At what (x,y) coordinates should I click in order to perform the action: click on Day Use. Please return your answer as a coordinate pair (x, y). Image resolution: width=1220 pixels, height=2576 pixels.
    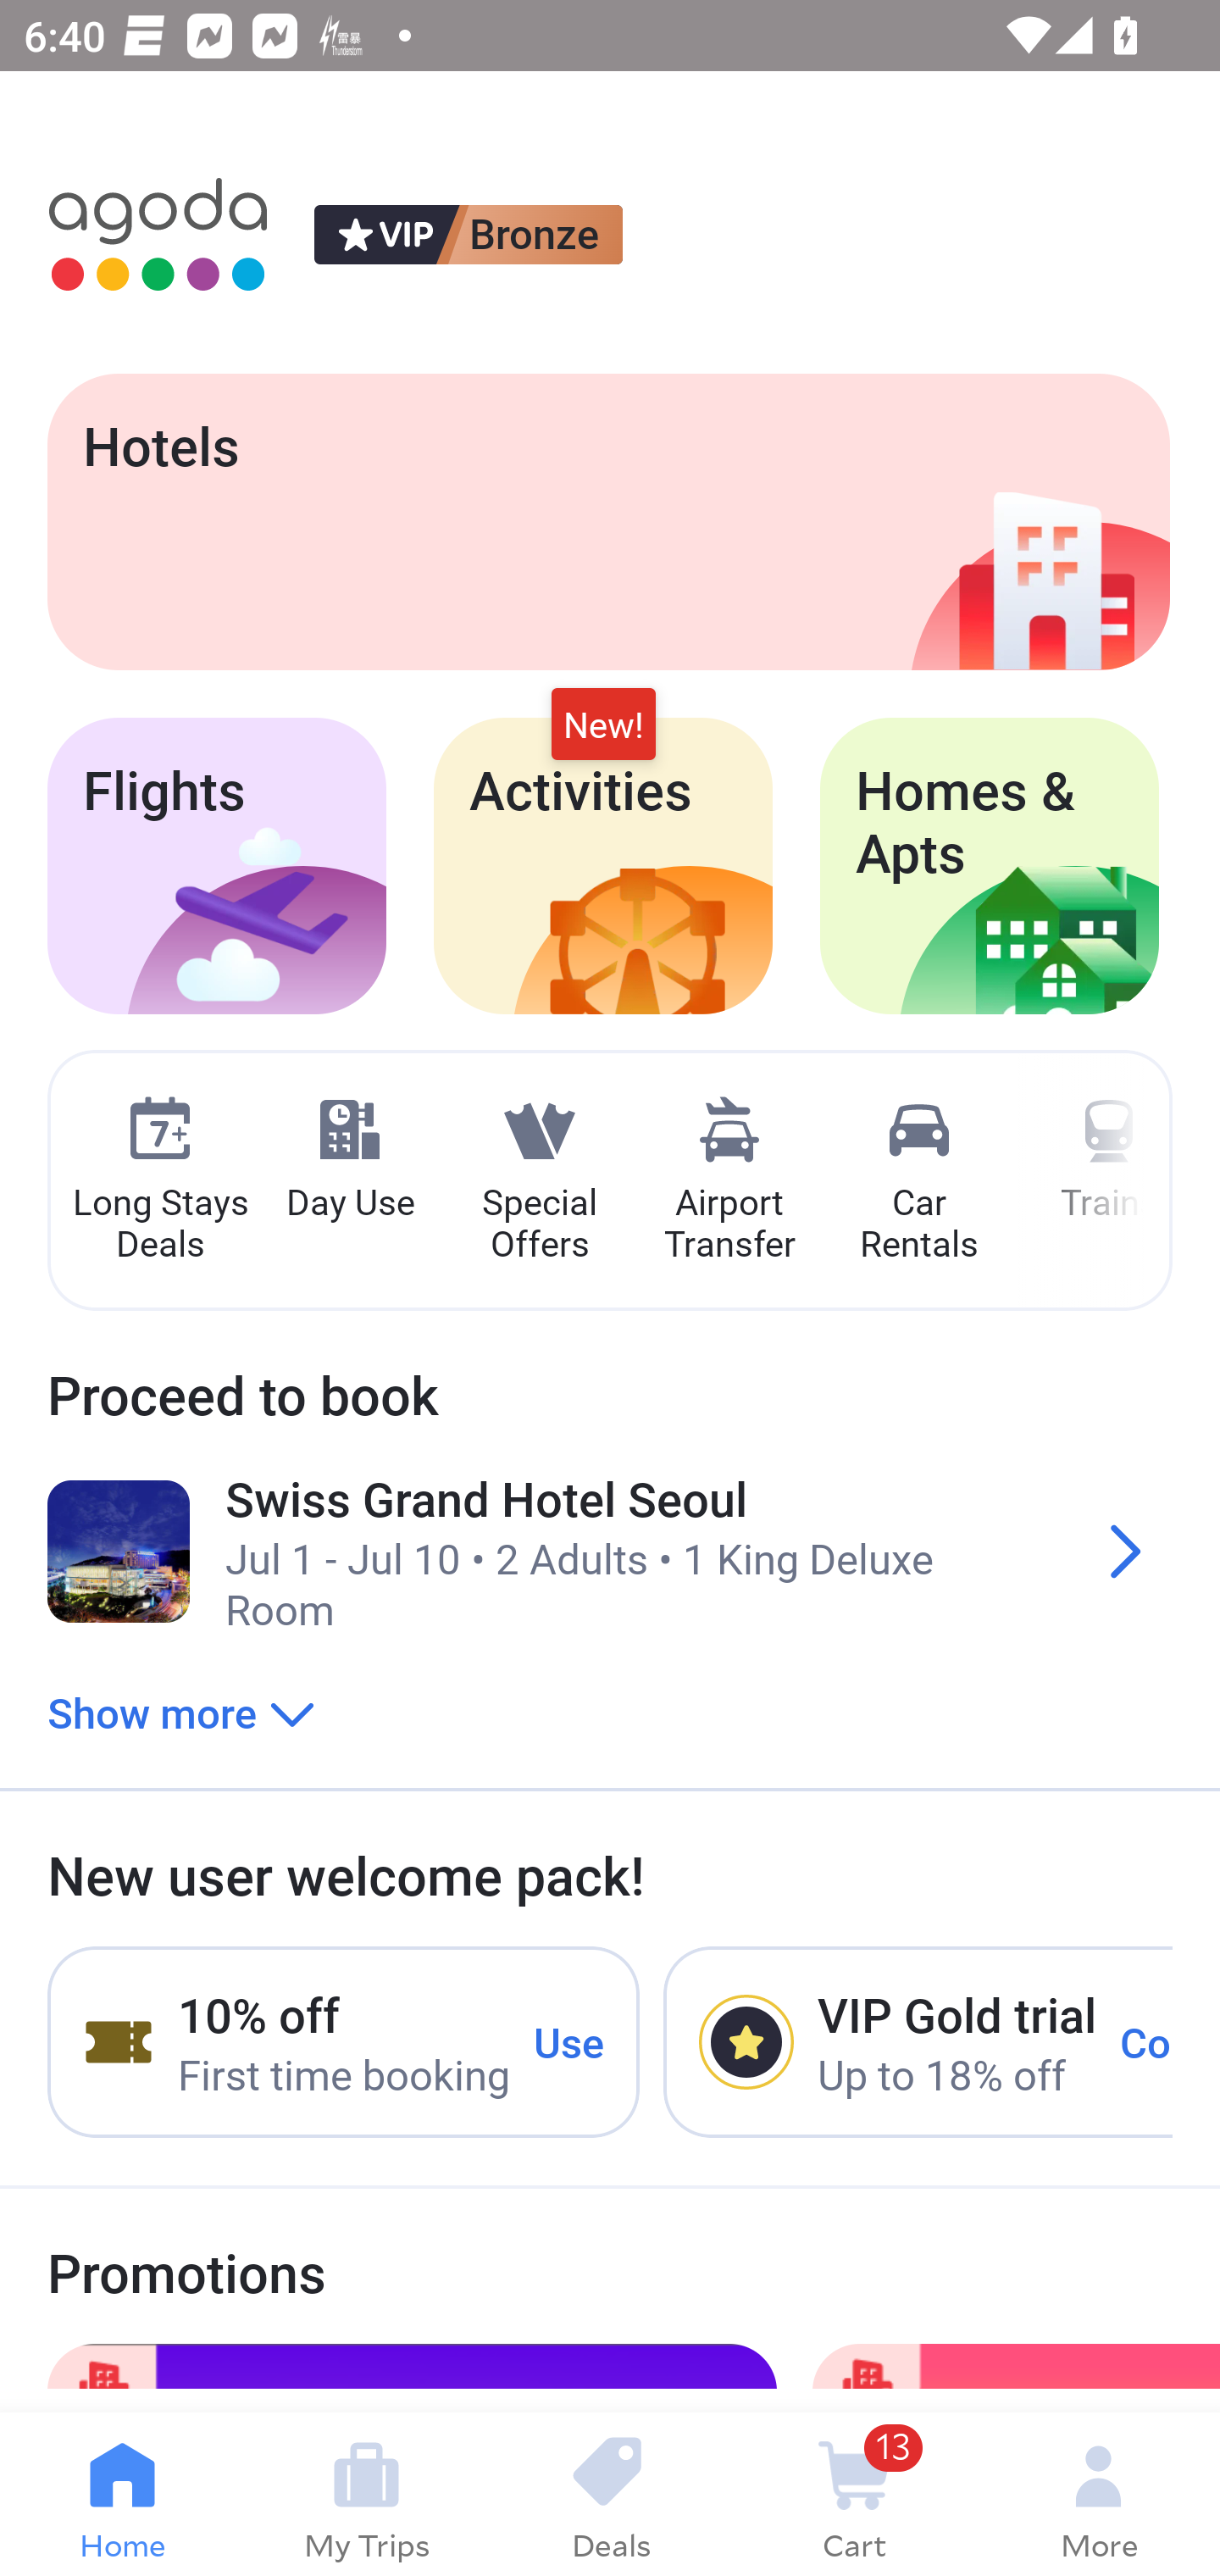
    Looking at the image, I should click on (350, 1160).